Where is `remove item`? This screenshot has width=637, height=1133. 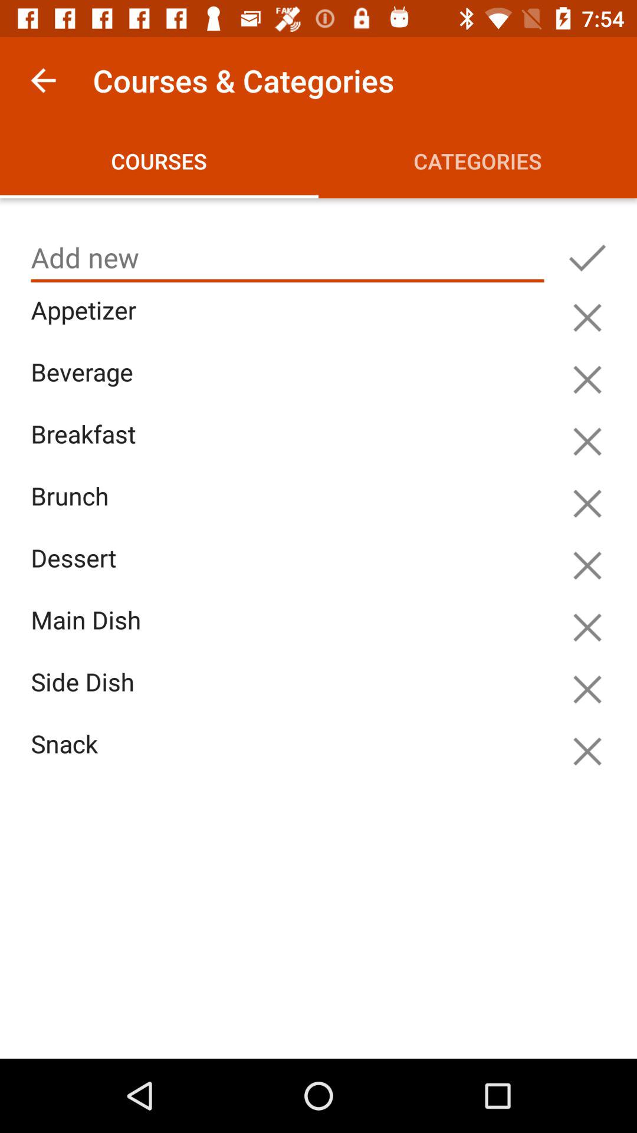
remove item is located at coordinates (587, 627).